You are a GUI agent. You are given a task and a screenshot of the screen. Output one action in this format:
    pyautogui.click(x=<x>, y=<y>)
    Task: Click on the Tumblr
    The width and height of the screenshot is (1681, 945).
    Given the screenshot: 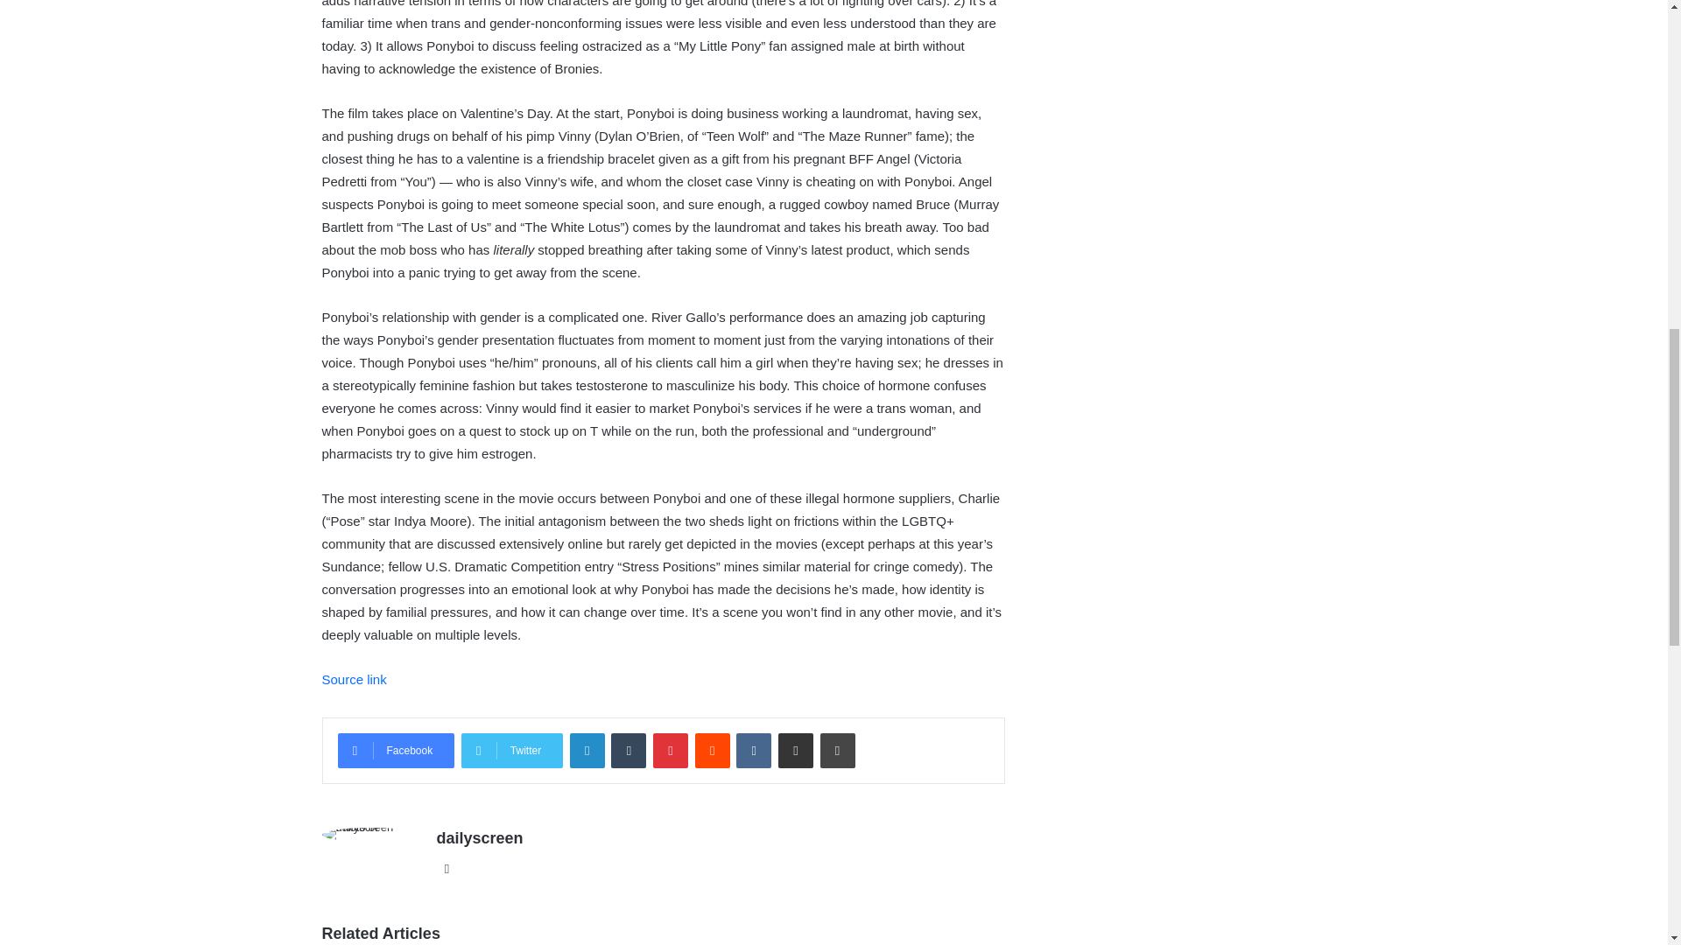 What is the action you would take?
    pyautogui.click(x=629, y=751)
    